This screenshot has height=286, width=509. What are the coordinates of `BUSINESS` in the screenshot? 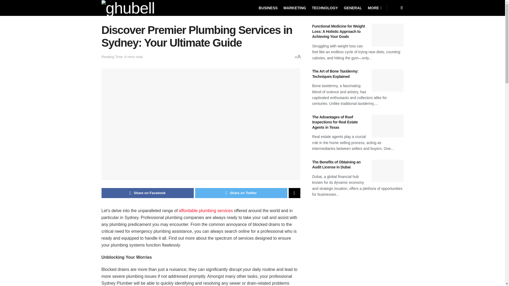 It's located at (268, 8).